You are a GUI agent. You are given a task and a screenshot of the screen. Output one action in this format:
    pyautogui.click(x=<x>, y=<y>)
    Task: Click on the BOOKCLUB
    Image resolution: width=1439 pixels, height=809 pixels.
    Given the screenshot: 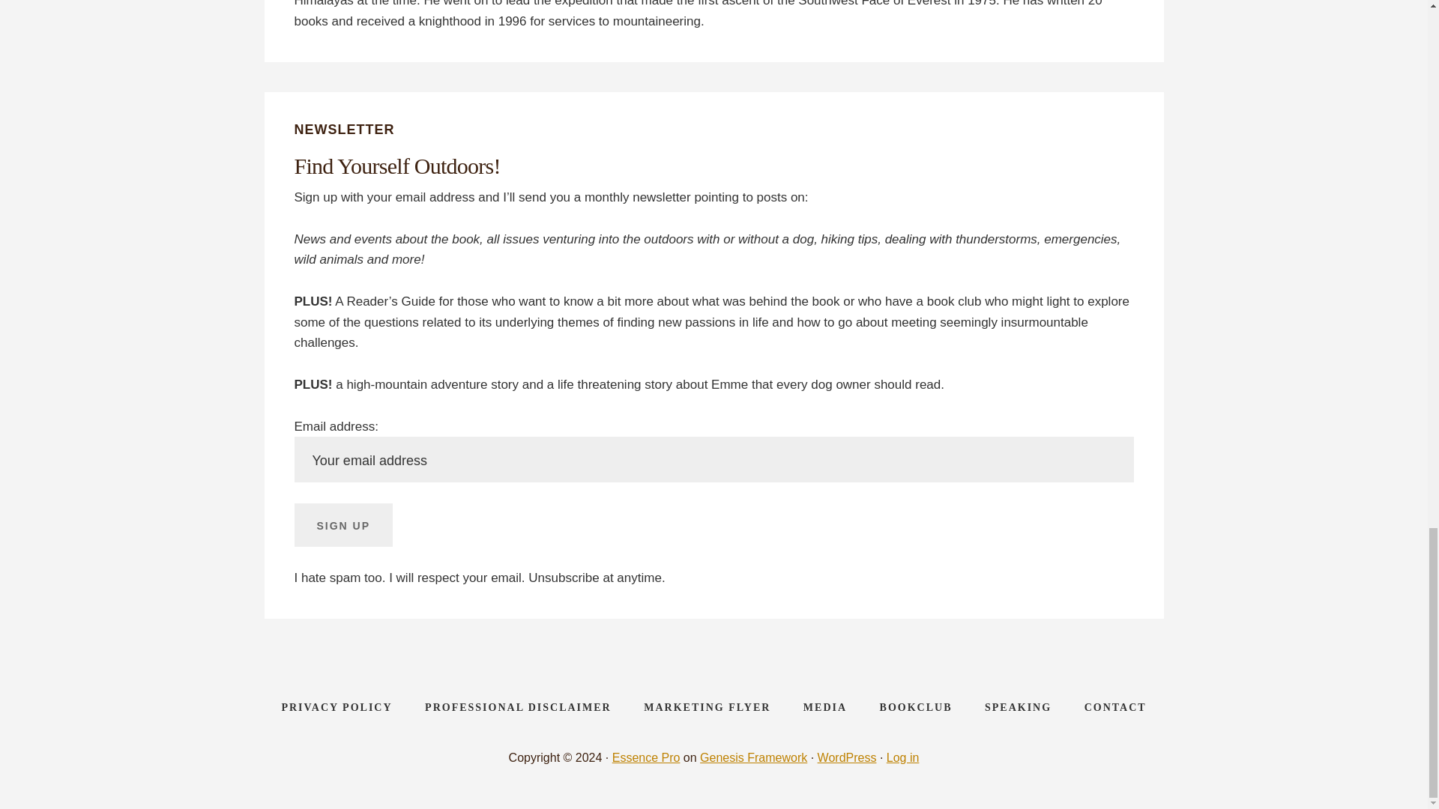 What is the action you would take?
    pyautogui.click(x=916, y=707)
    